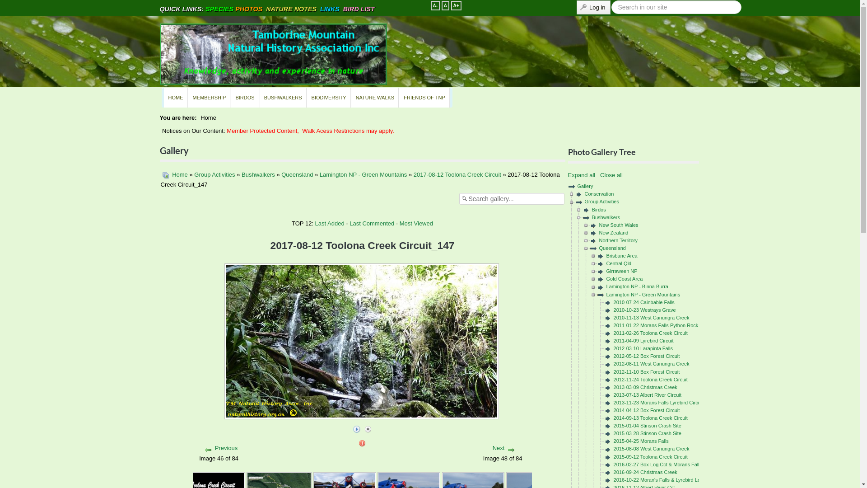 This screenshot has width=867, height=488. Describe the element at coordinates (606, 217) in the screenshot. I see `Bushwalkers` at that location.